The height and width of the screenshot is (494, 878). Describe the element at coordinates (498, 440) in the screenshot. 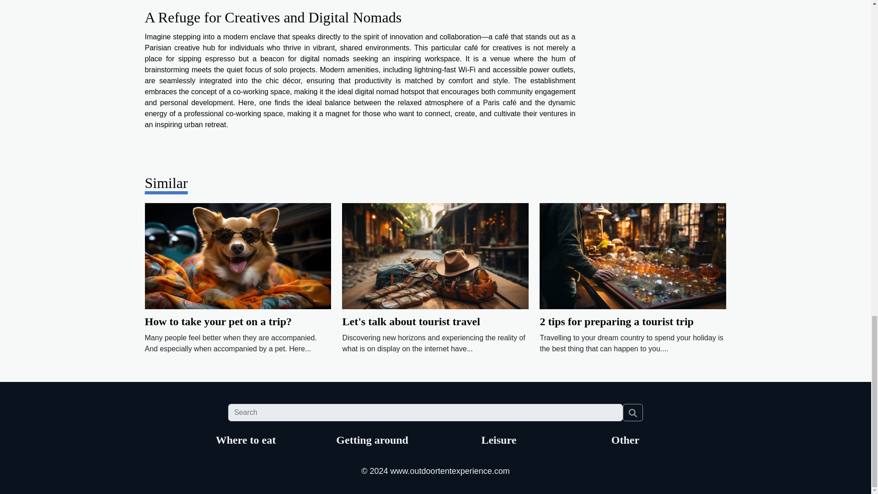

I see `Leisure` at that location.